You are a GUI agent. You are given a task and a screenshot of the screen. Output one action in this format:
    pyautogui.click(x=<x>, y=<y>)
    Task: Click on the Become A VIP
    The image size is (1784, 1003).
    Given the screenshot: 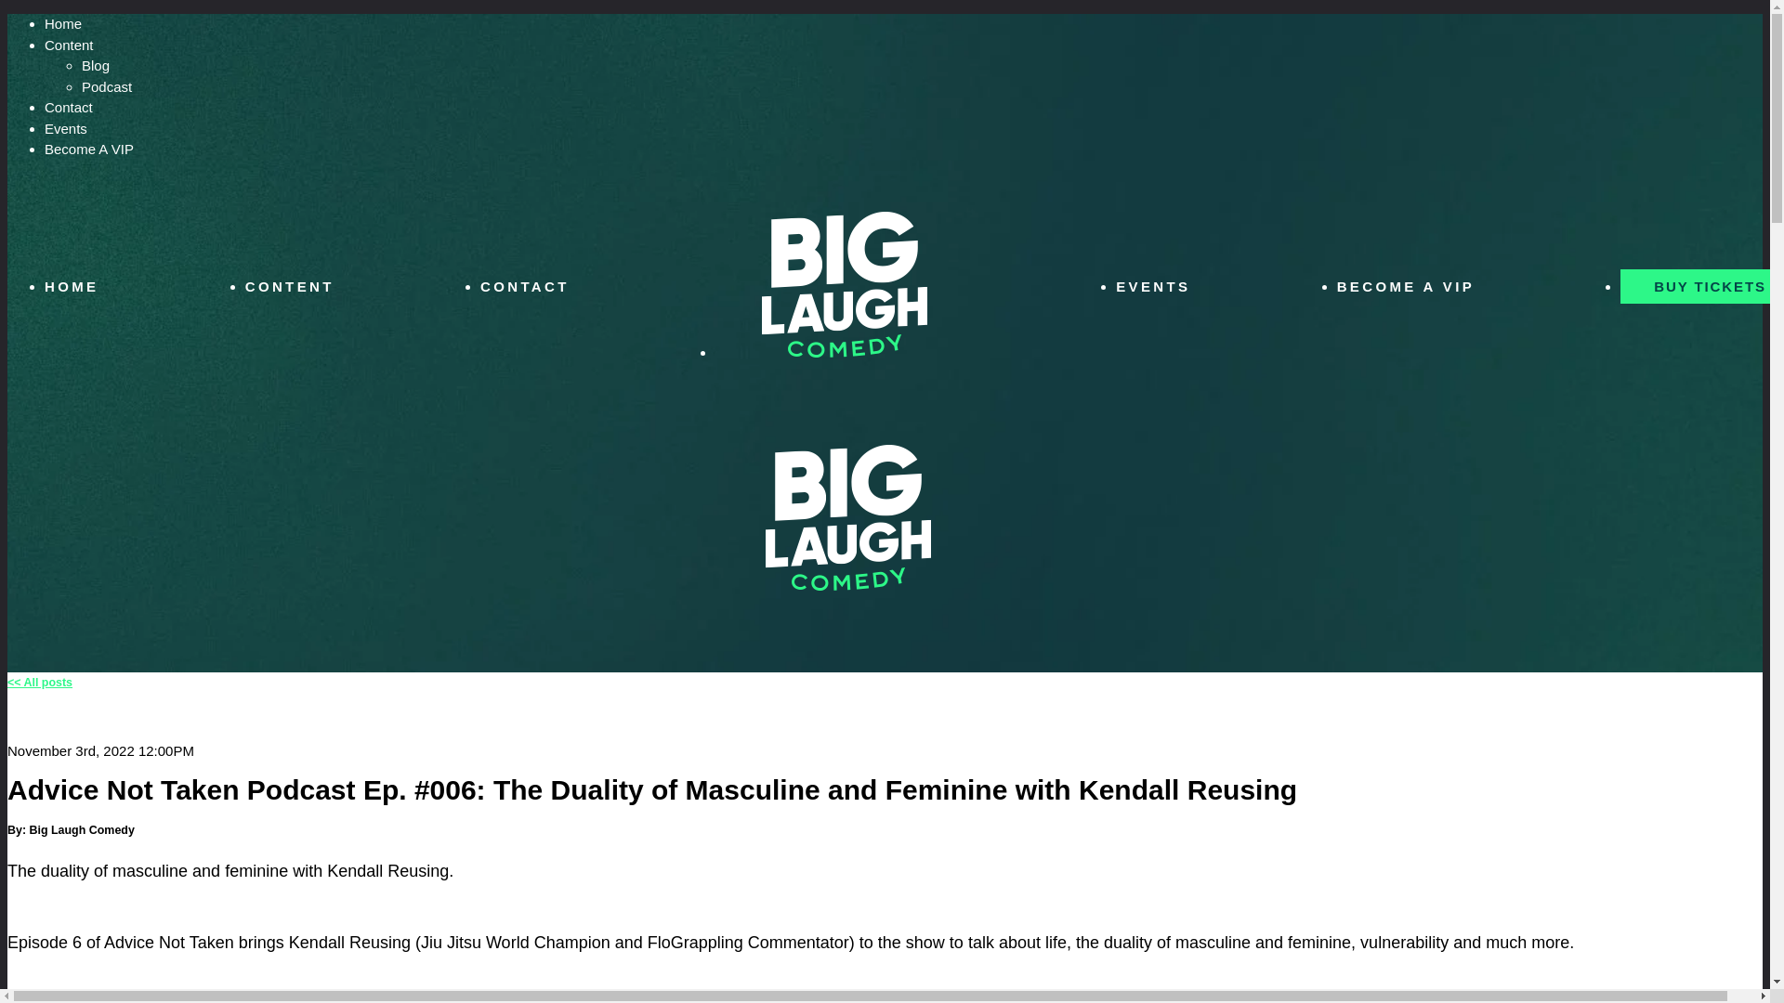 What is the action you would take?
    pyautogui.click(x=89, y=149)
    